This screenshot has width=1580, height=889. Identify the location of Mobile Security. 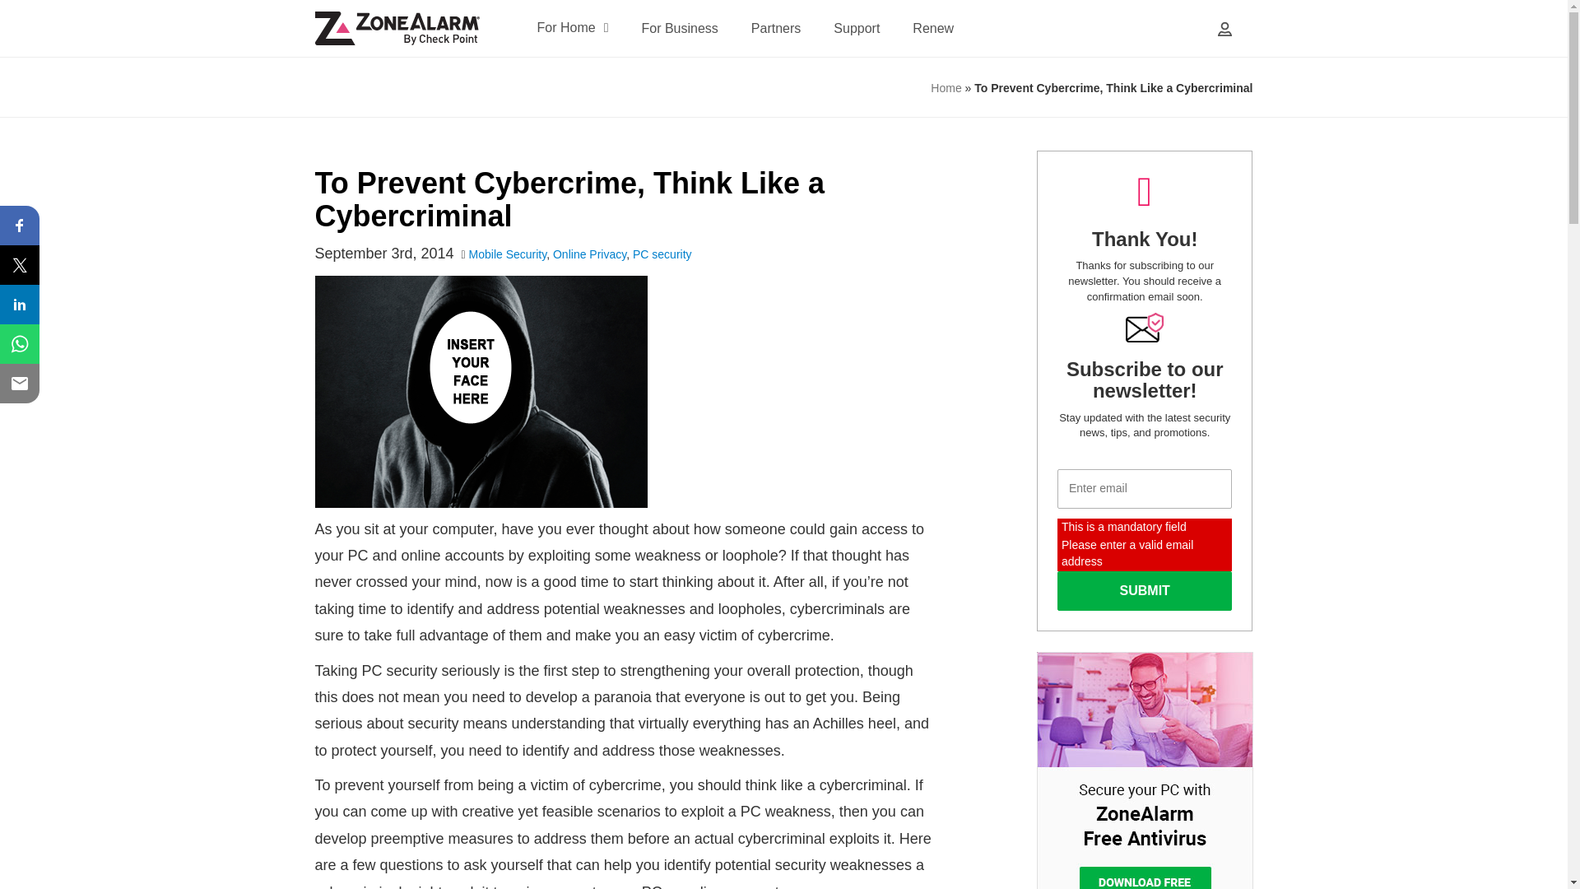
(508, 254).